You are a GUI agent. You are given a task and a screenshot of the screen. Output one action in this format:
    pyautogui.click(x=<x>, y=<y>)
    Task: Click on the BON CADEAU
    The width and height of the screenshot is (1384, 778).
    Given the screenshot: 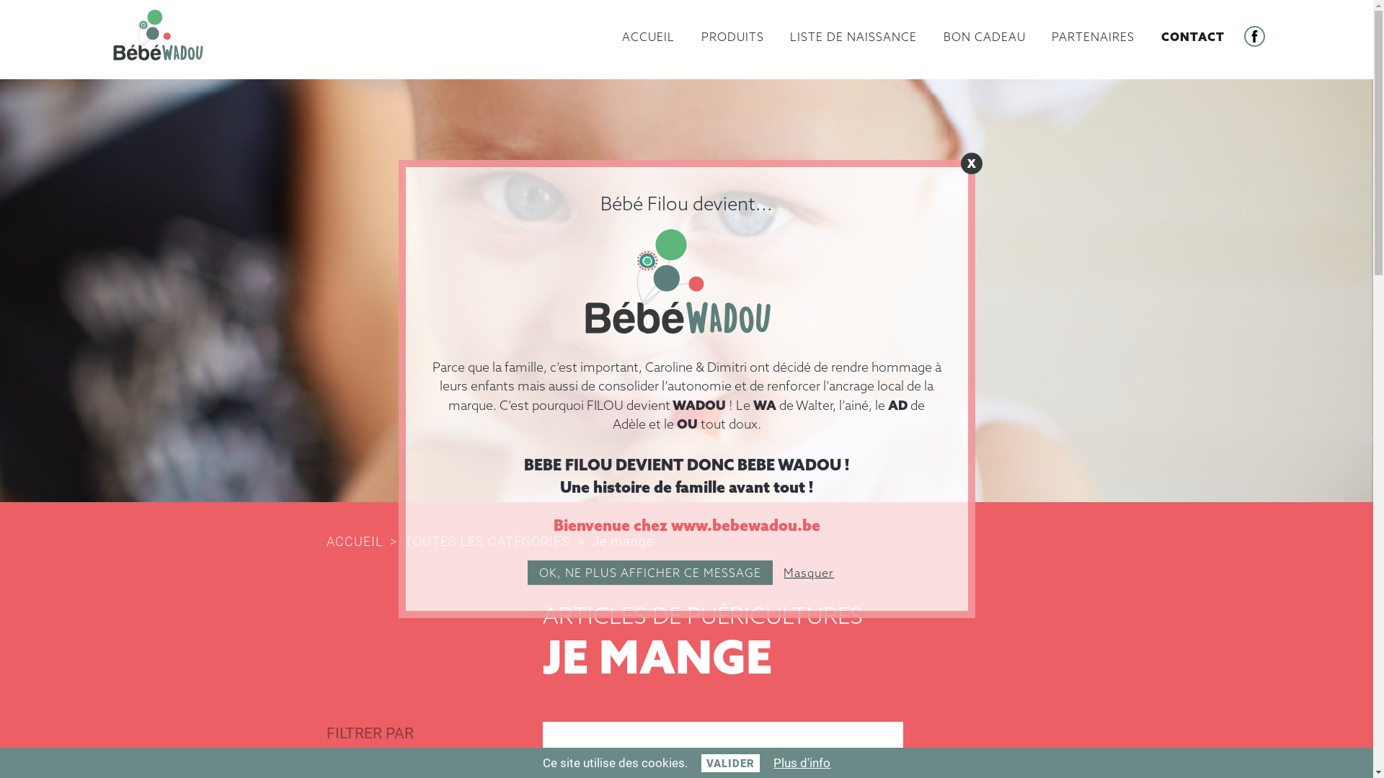 What is the action you would take?
    pyautogui.click(x=985, y=37)
    